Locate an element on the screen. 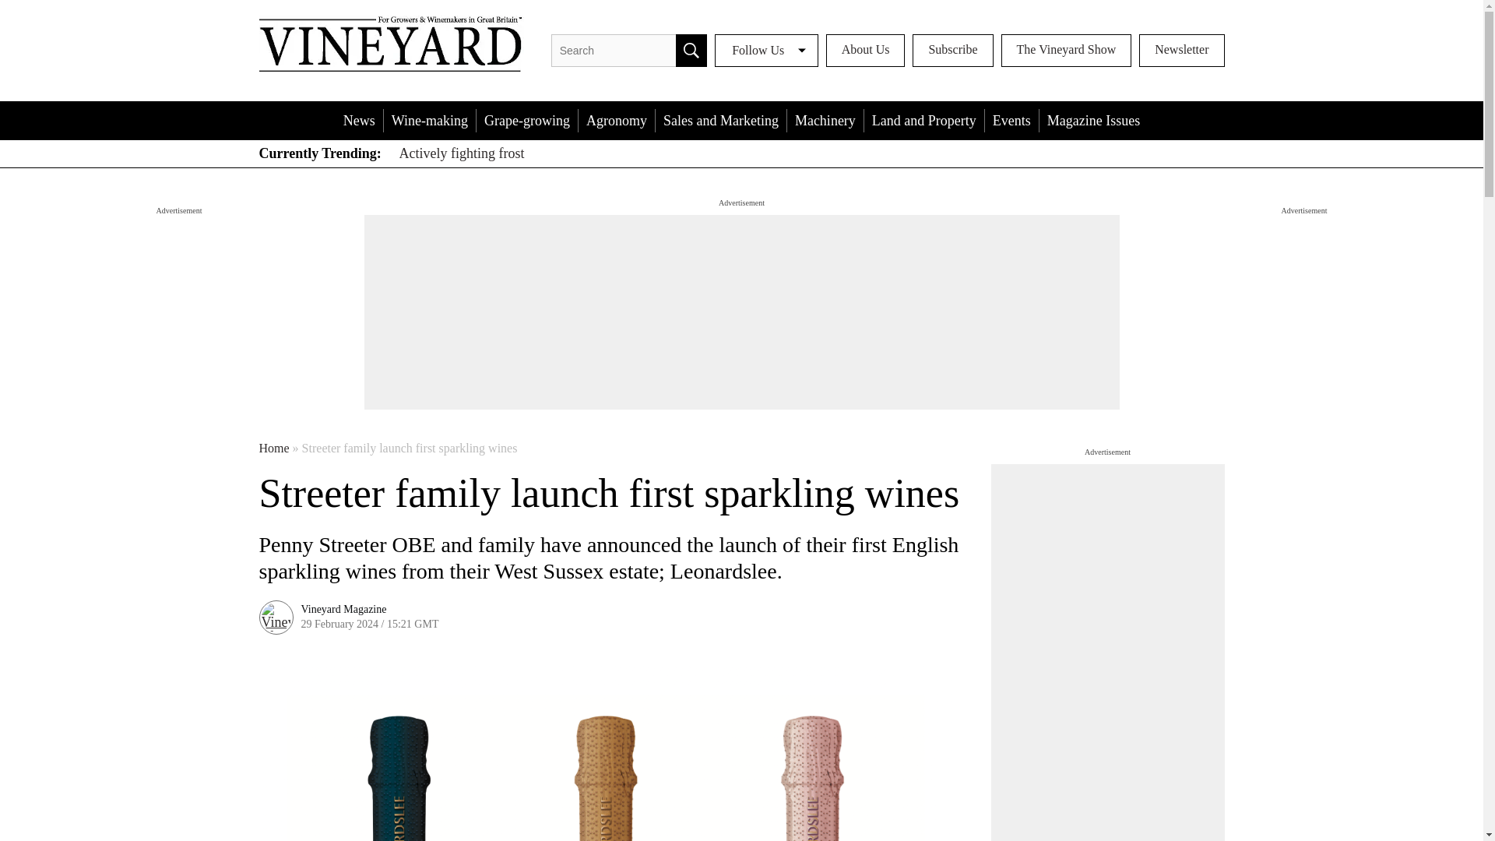 The width and height of the screenshot is (1495, 841). Newsletter is located at coordinates (1182, 51).